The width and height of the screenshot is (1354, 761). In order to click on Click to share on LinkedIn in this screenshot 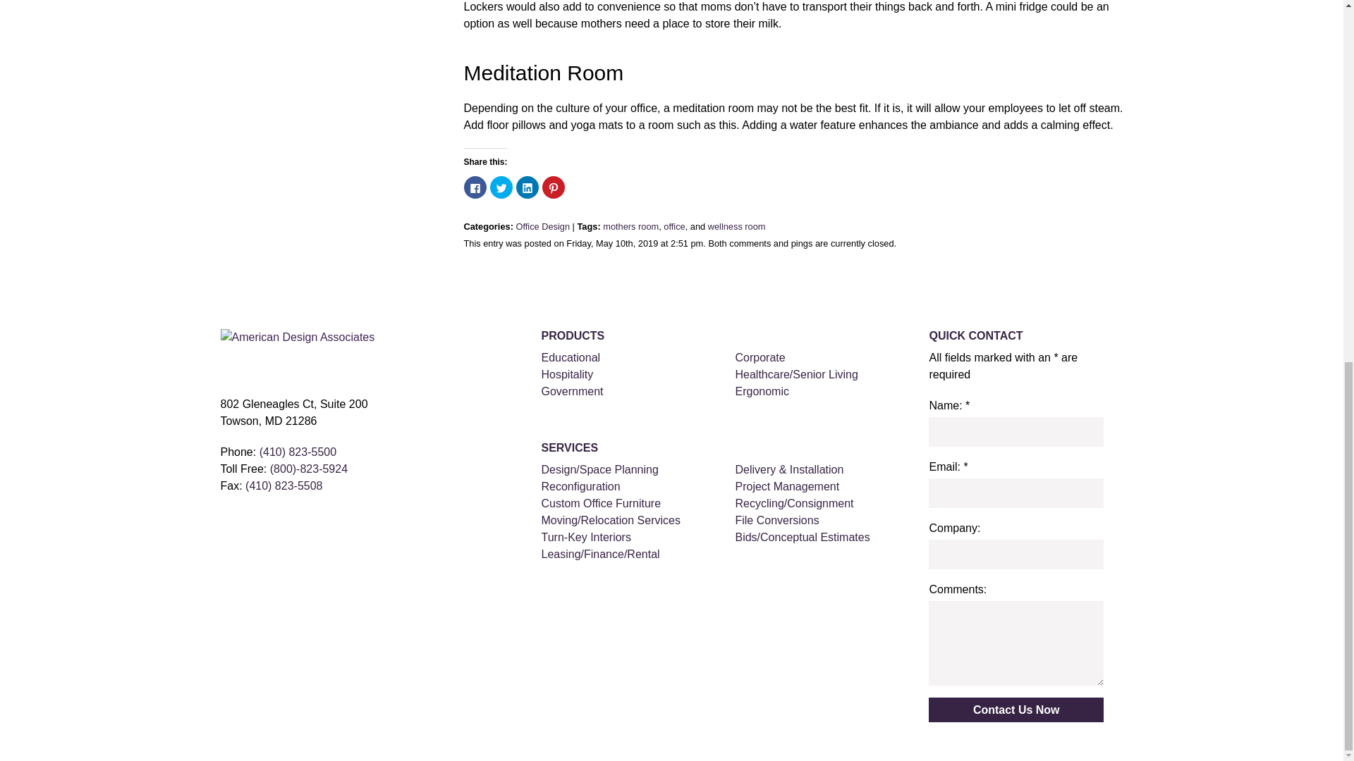, I will do `click(527, 187)`.